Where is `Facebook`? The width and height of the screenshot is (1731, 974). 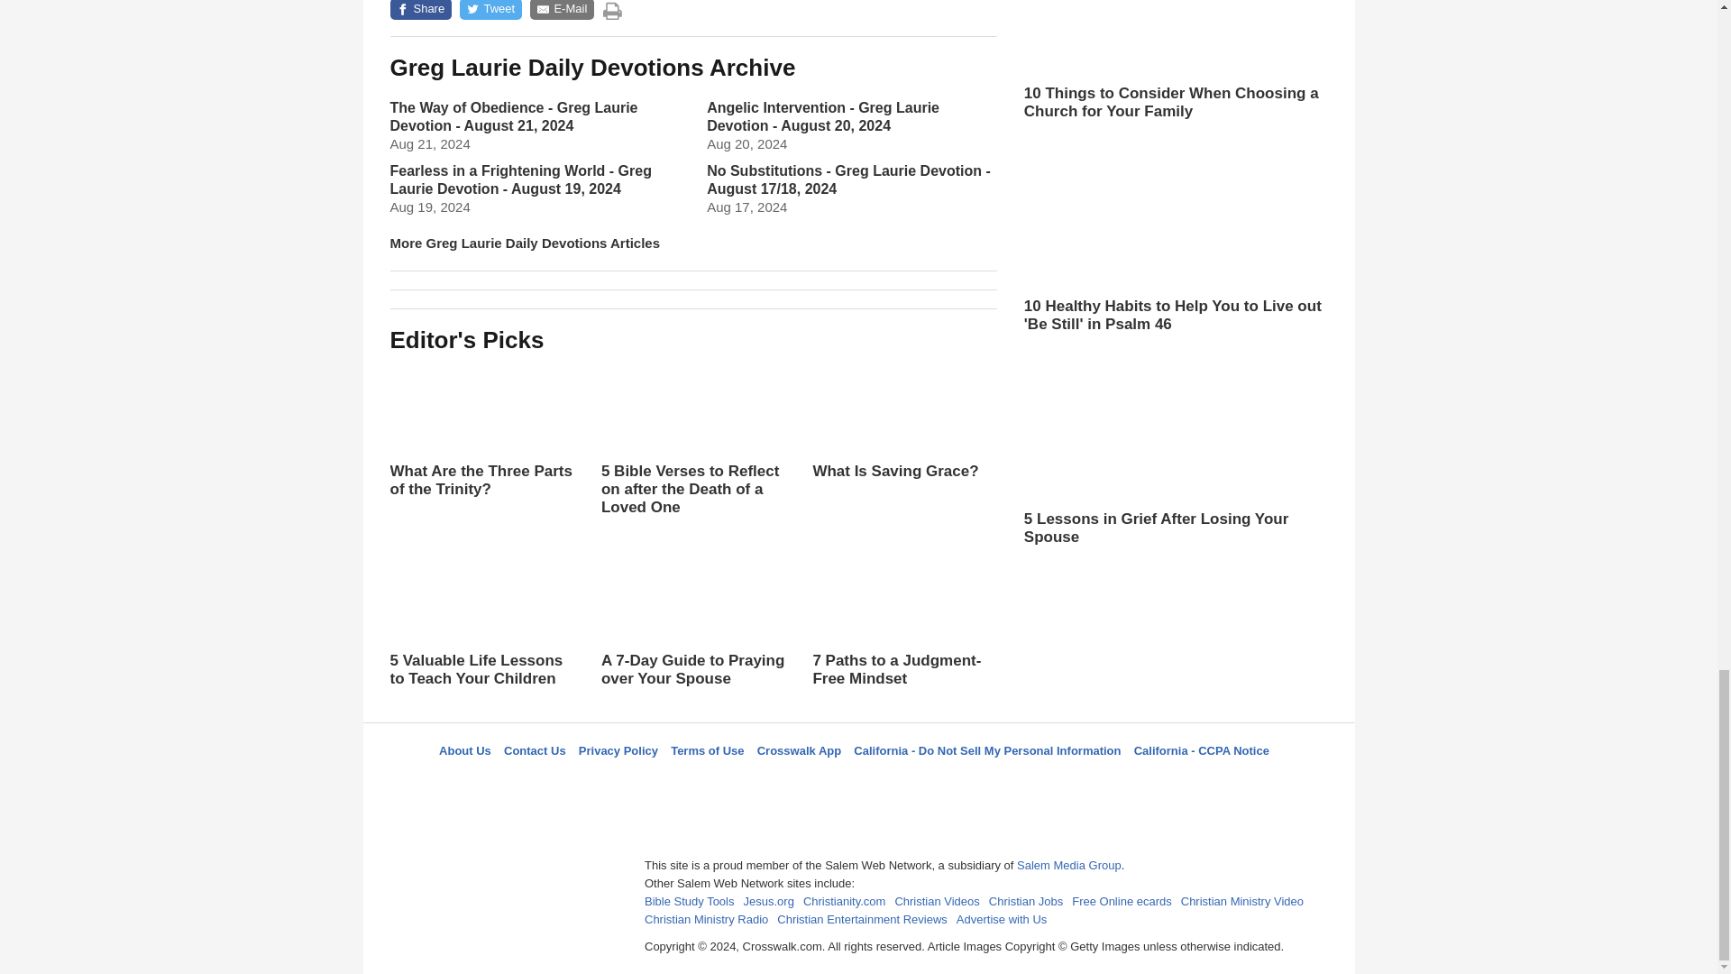 Facebook is located at coordinates (767, 783).